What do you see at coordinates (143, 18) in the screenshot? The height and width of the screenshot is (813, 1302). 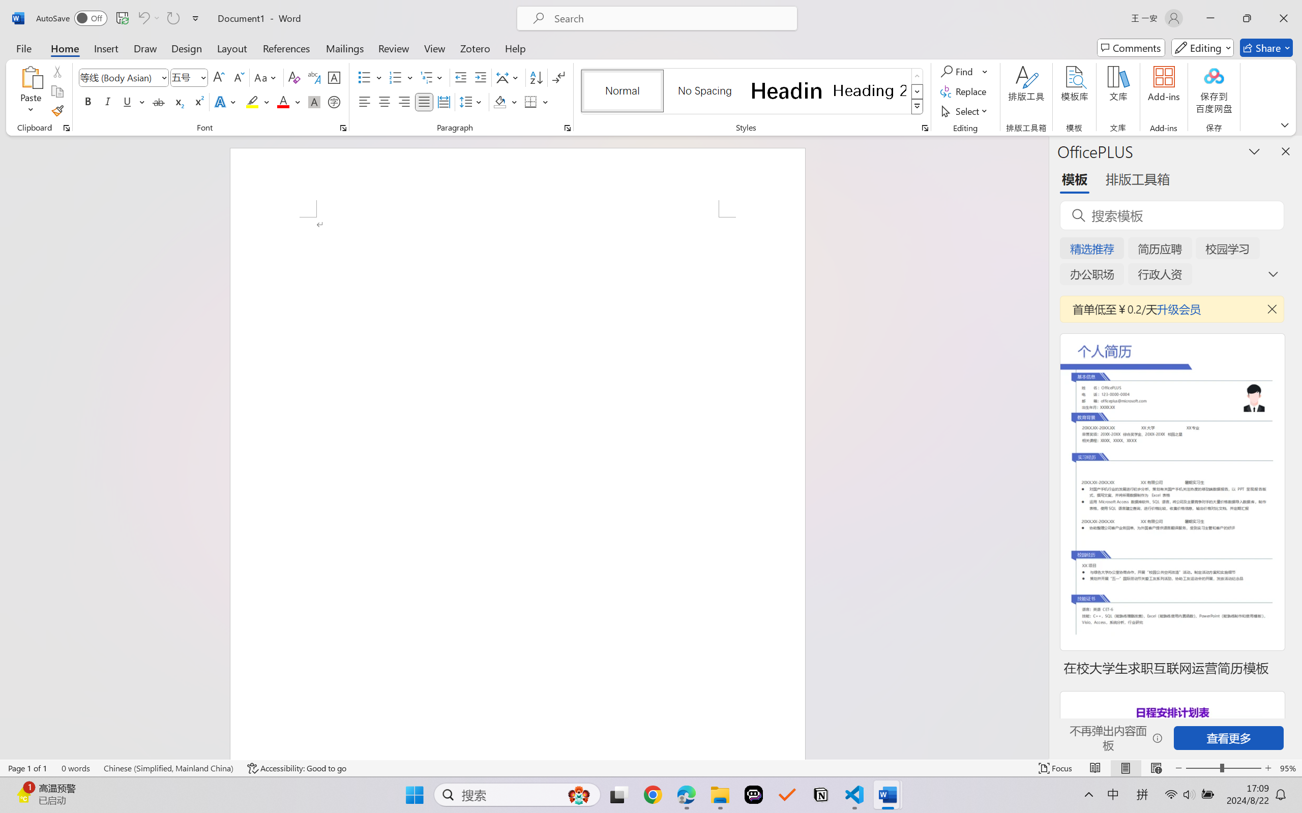 I see `Can't Undo` at bounding box center [143, 18].